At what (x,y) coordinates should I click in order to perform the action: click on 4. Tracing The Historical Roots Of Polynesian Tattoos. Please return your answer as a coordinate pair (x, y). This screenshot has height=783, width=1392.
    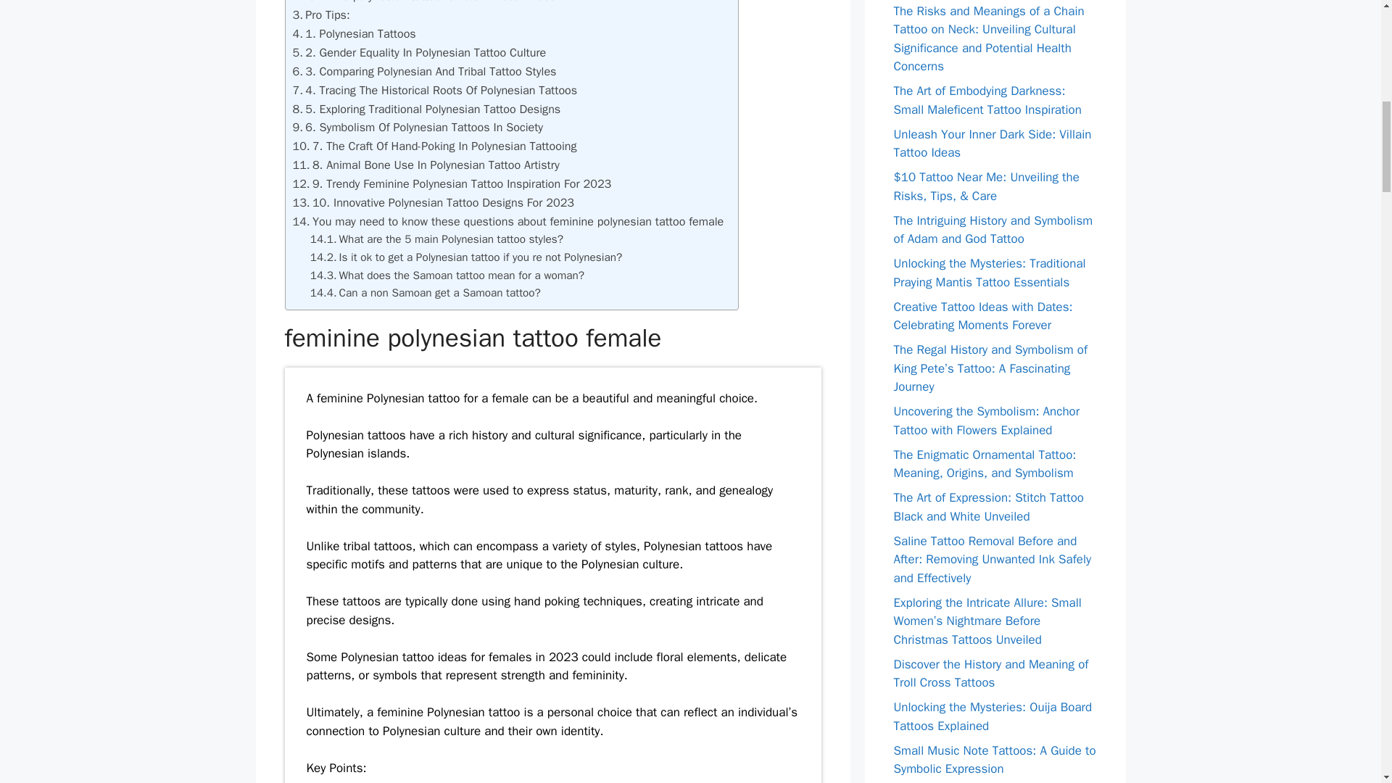
    Looking at the image, I should click on (441, 90).